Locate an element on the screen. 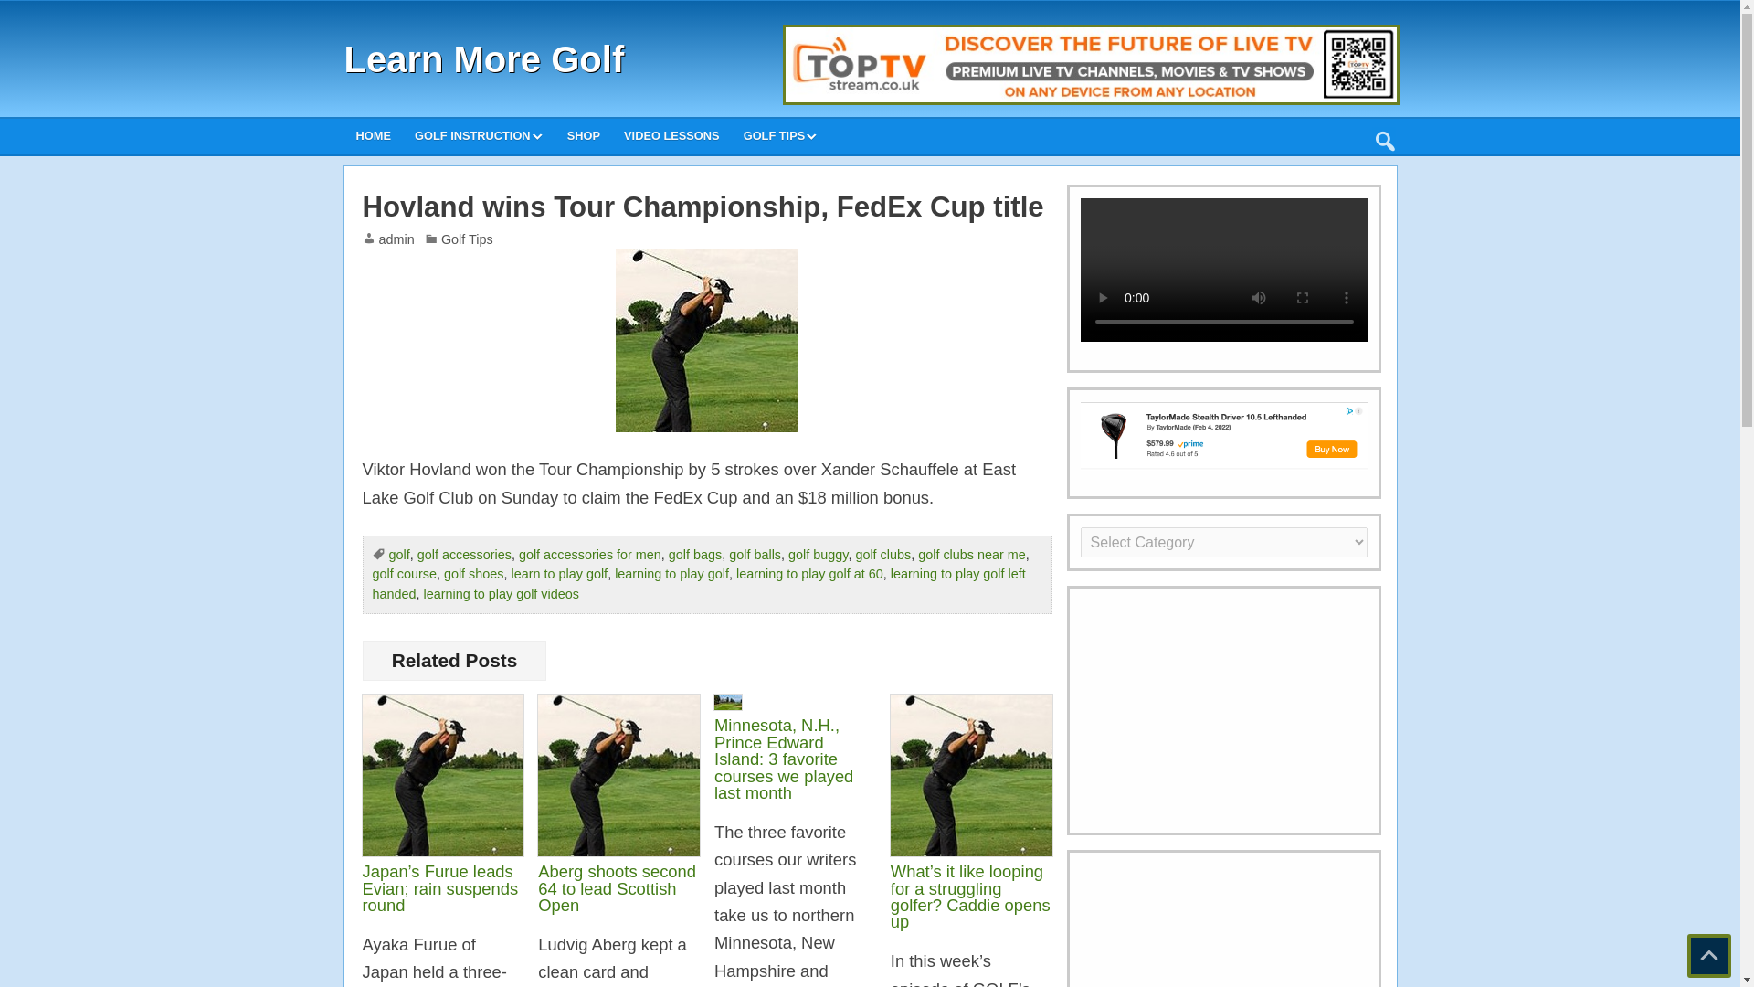 This screenshot has width=1754, height=987. VIDEO LESSONS is located at coordinates (671, 135).